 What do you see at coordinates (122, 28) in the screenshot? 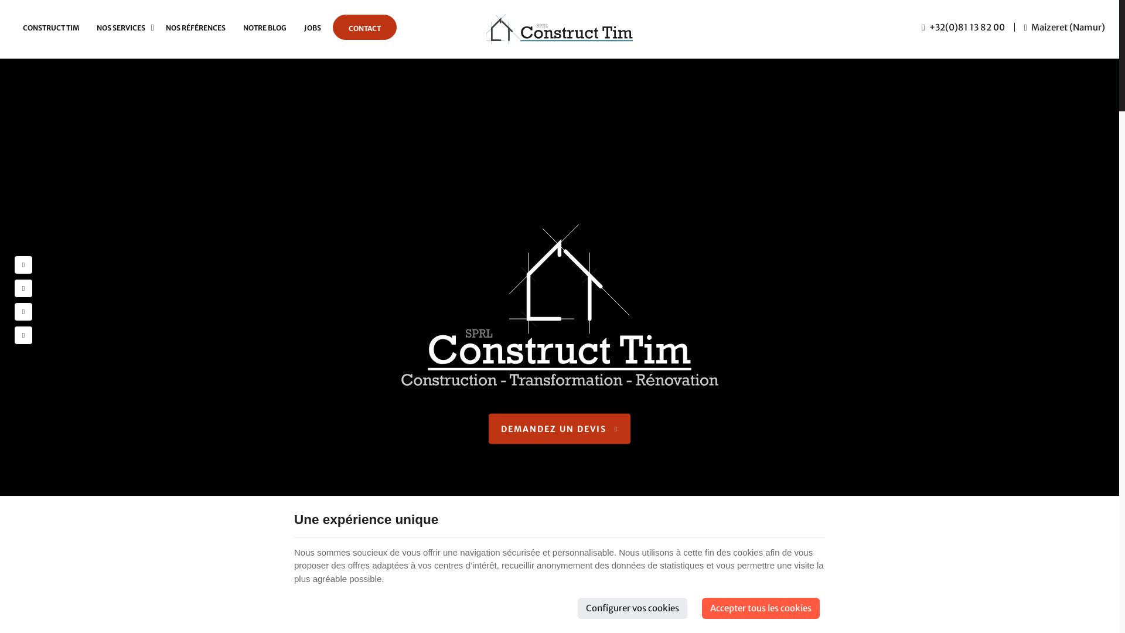
I see `NOS SERVICES` at bounding box center [122, 28].